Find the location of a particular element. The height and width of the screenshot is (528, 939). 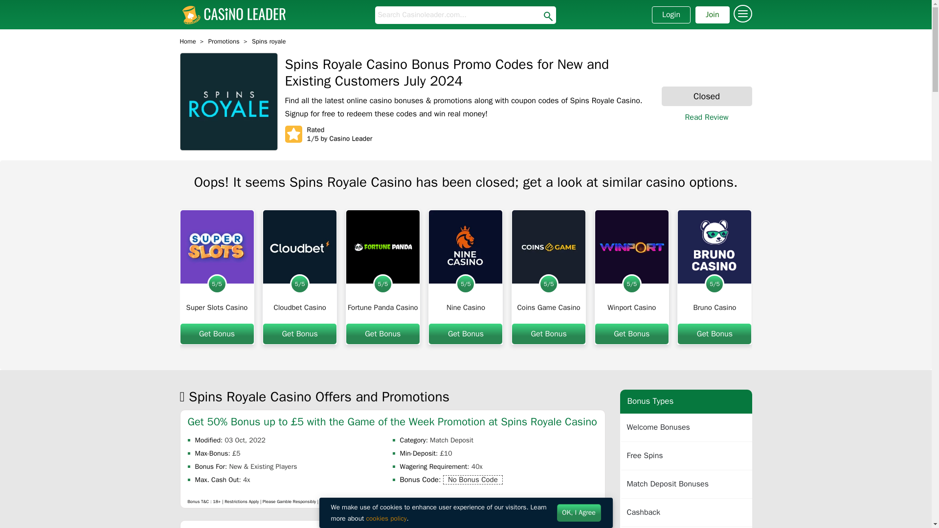

Spins Royale Casino is located at coordinates (229, 102).